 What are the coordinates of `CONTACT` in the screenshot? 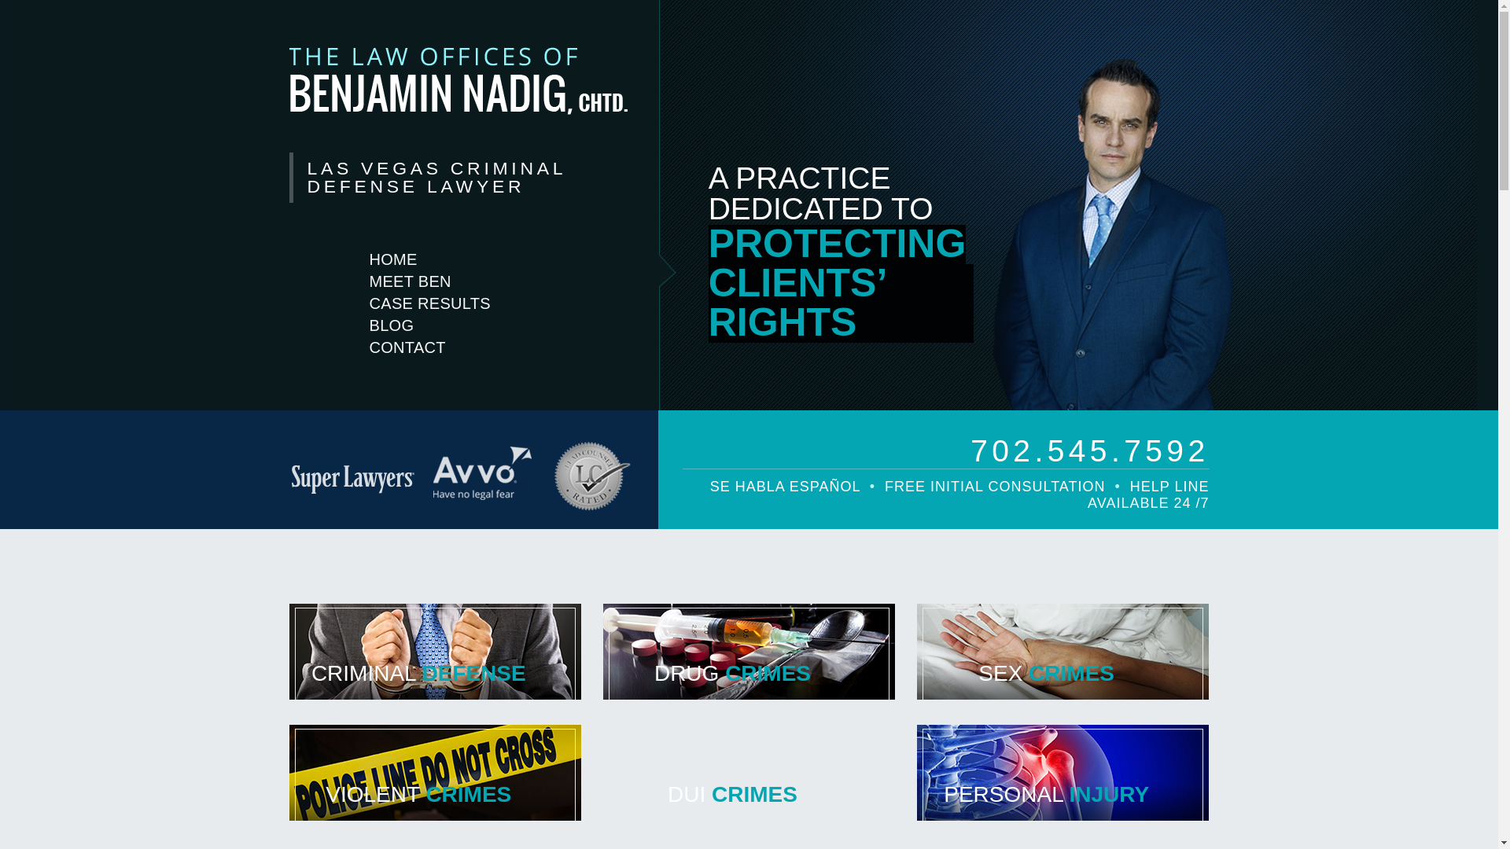 It's located at (407, 347).